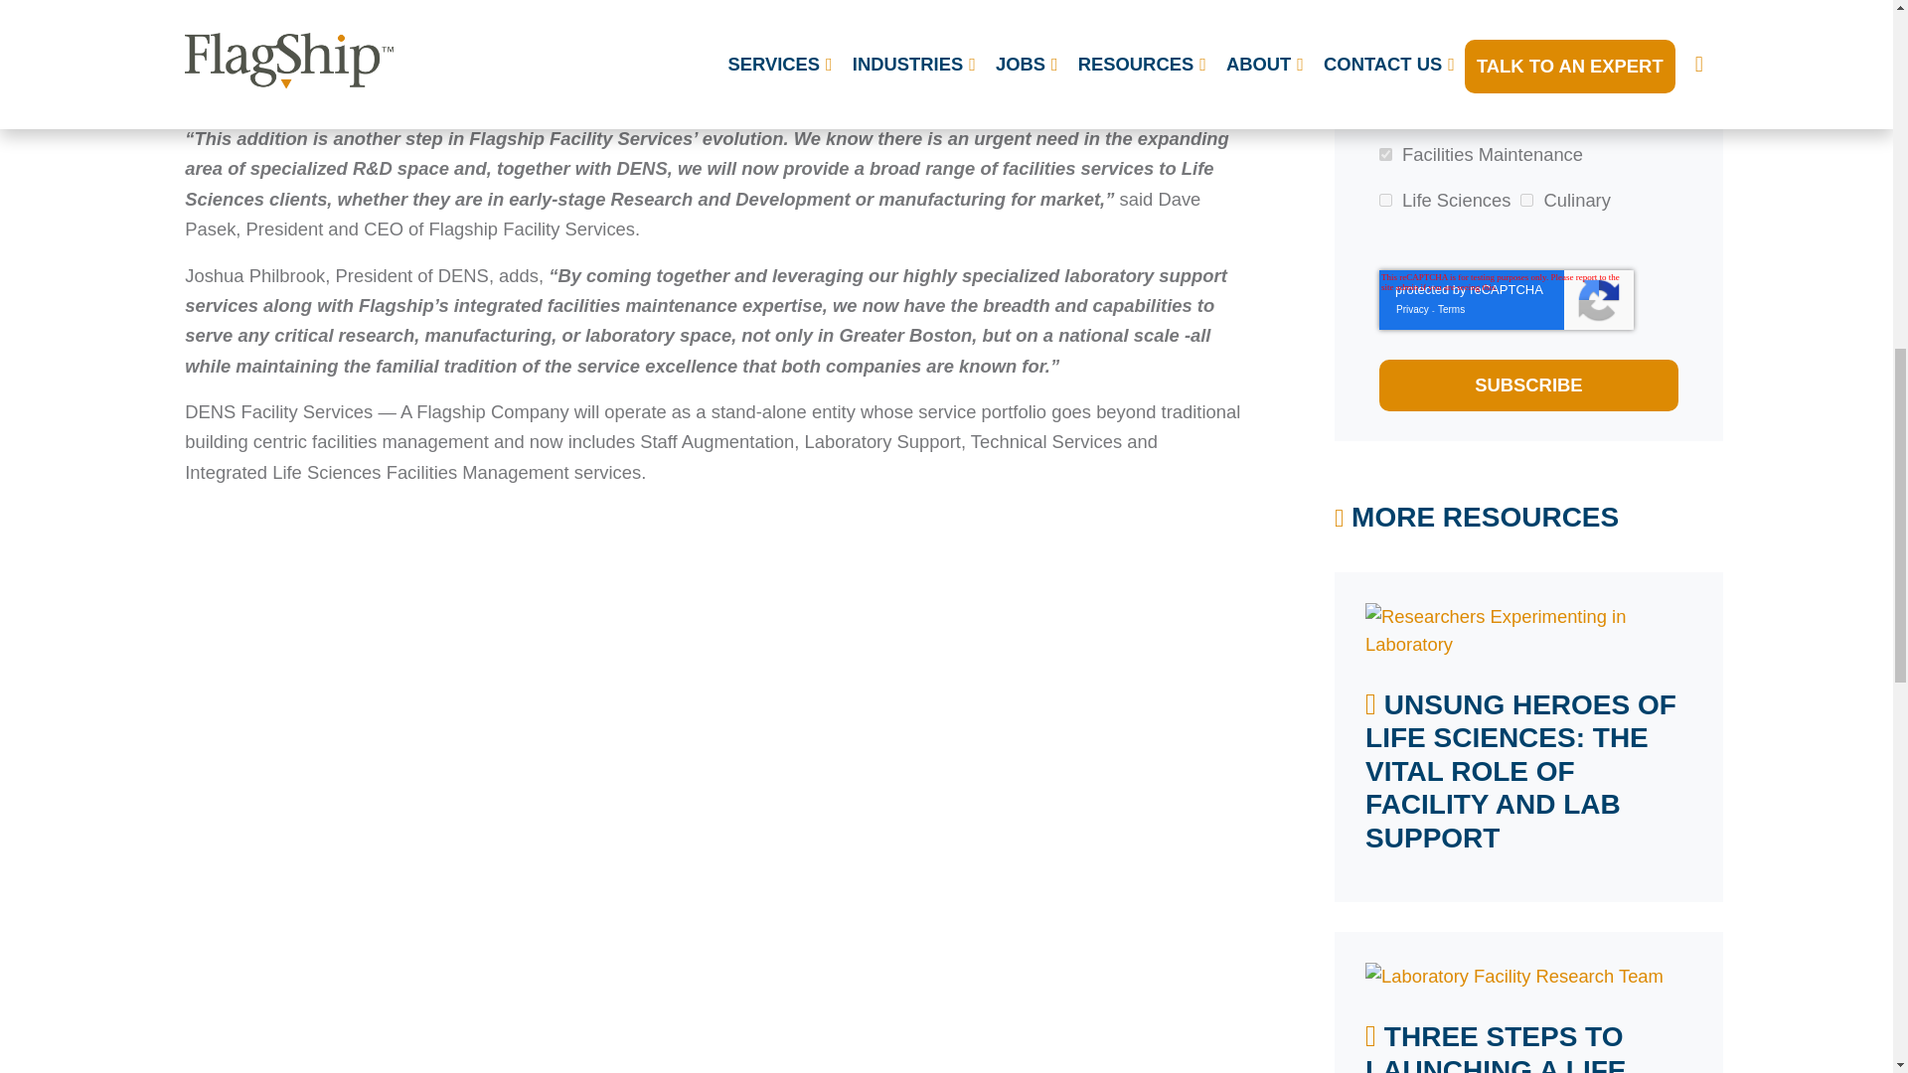  What do you see at coordinates (1514, 992) in the screenshot?
I see `Laboratory Facility Research Team` at bounding box center [1514, 992].